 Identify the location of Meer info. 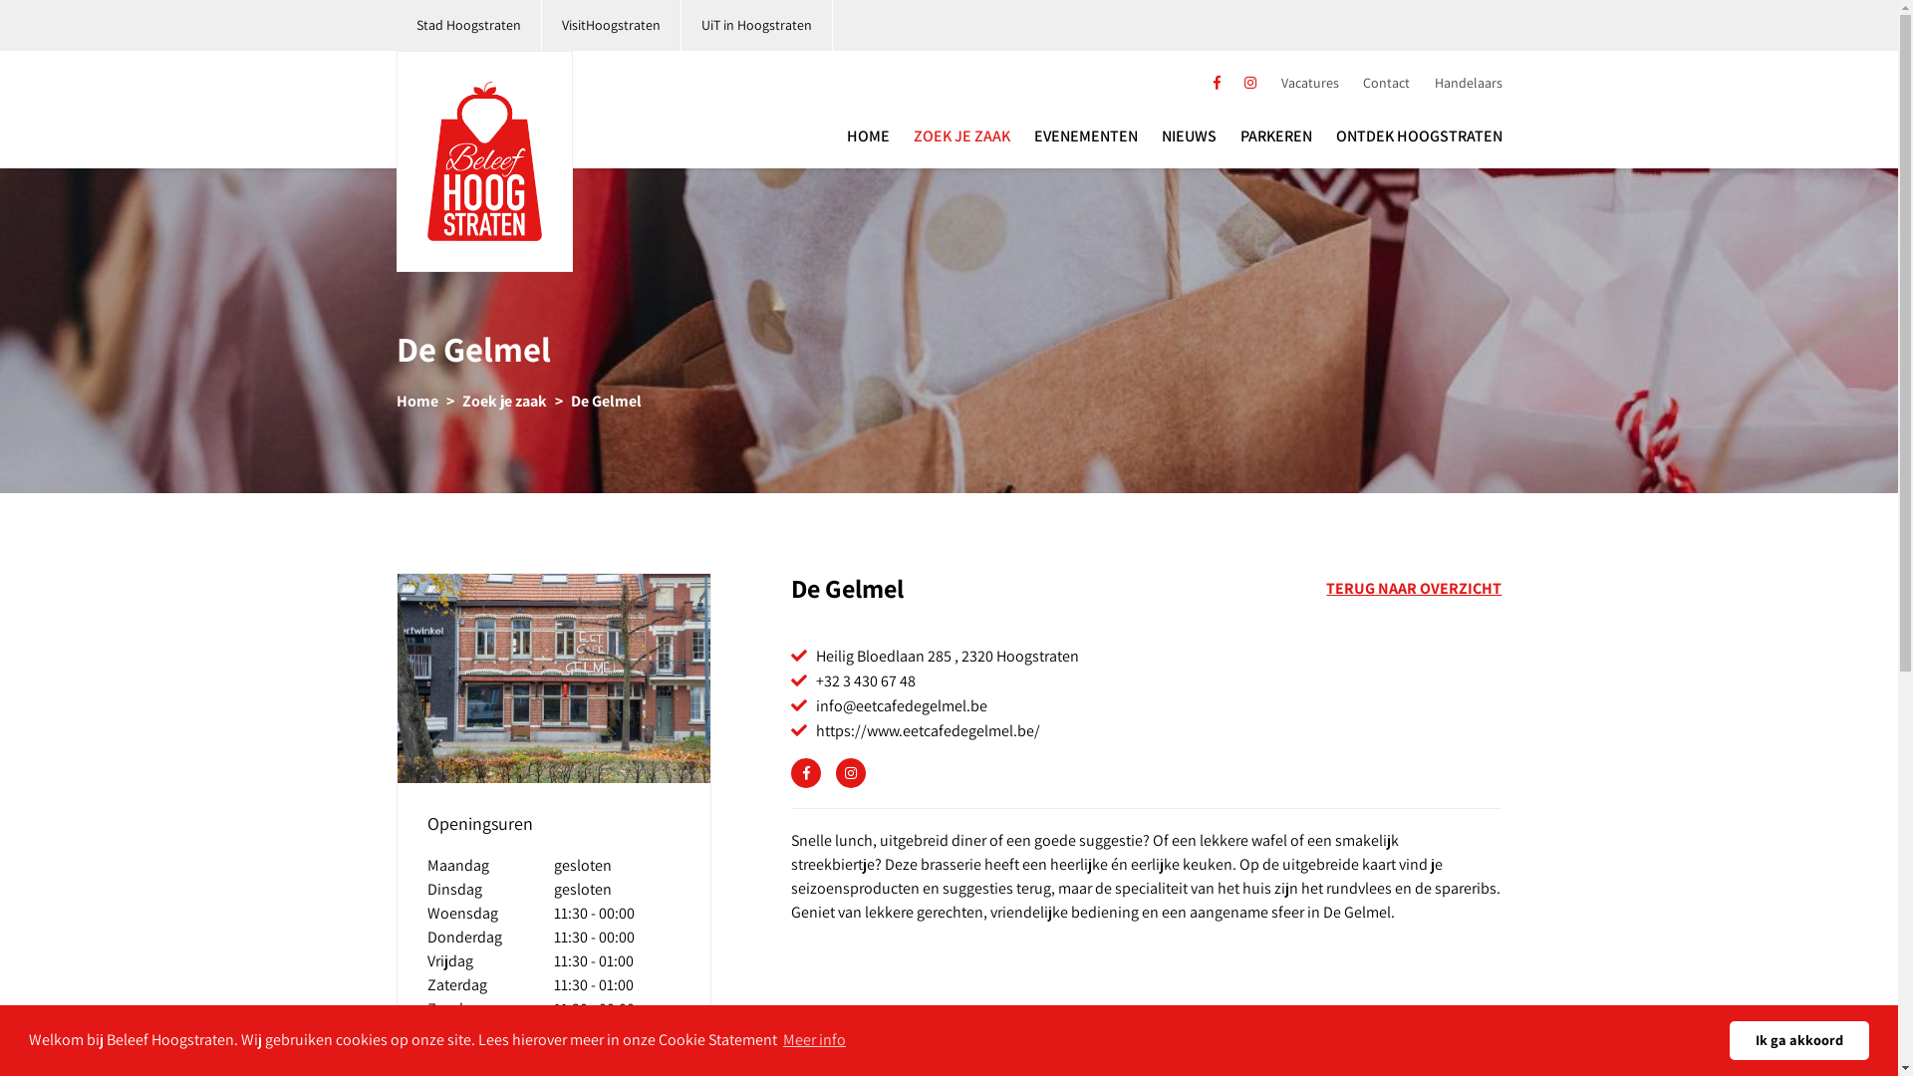
(815, 1040).